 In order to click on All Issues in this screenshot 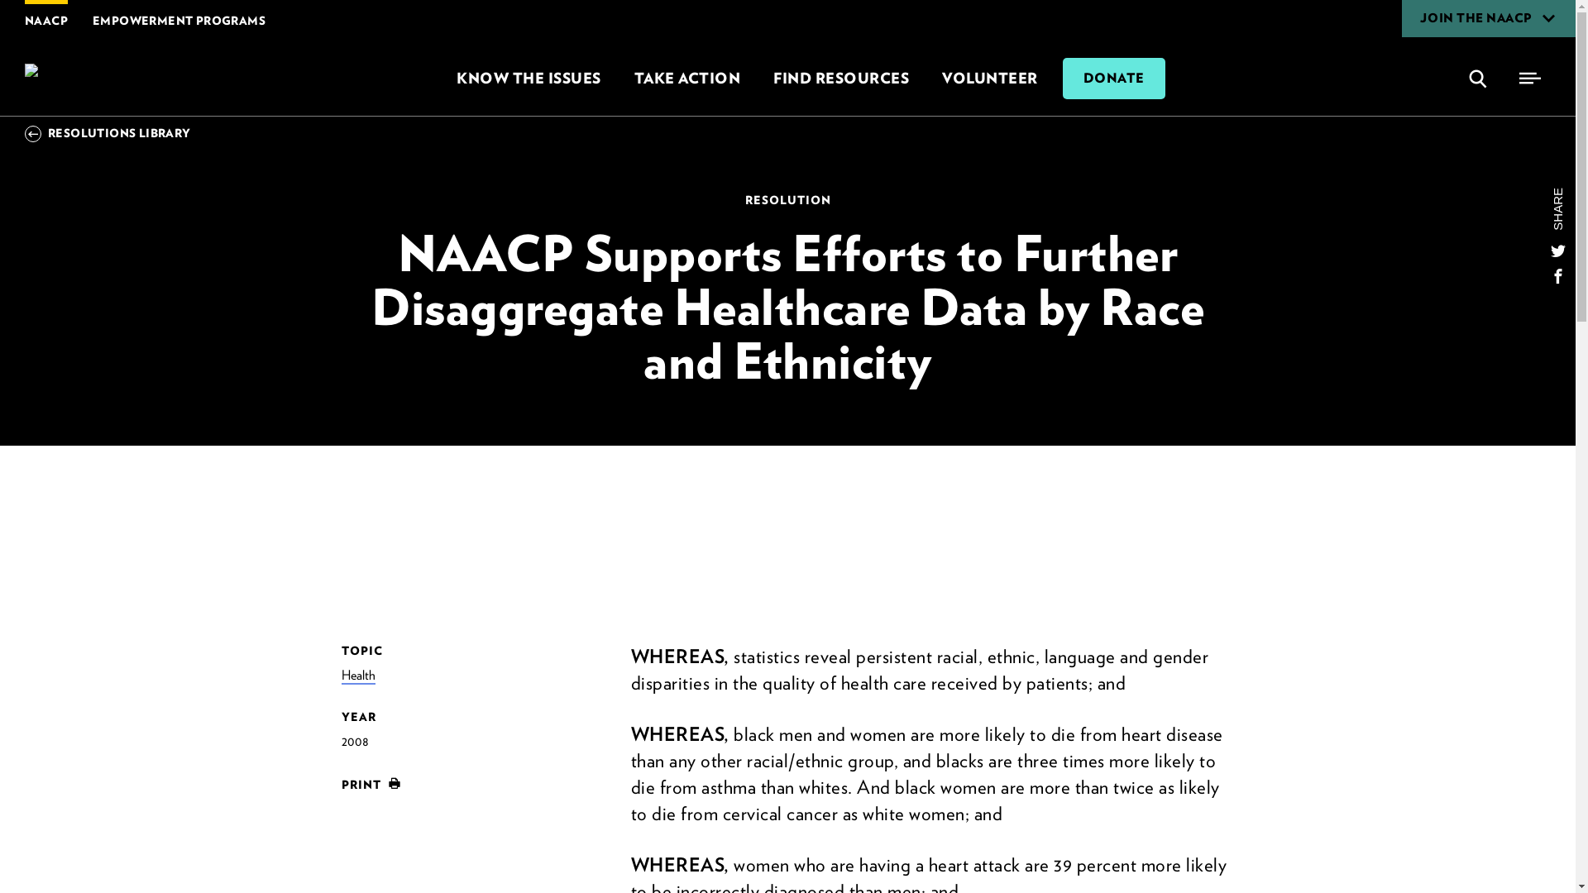, I will do `click(528, 78)`.